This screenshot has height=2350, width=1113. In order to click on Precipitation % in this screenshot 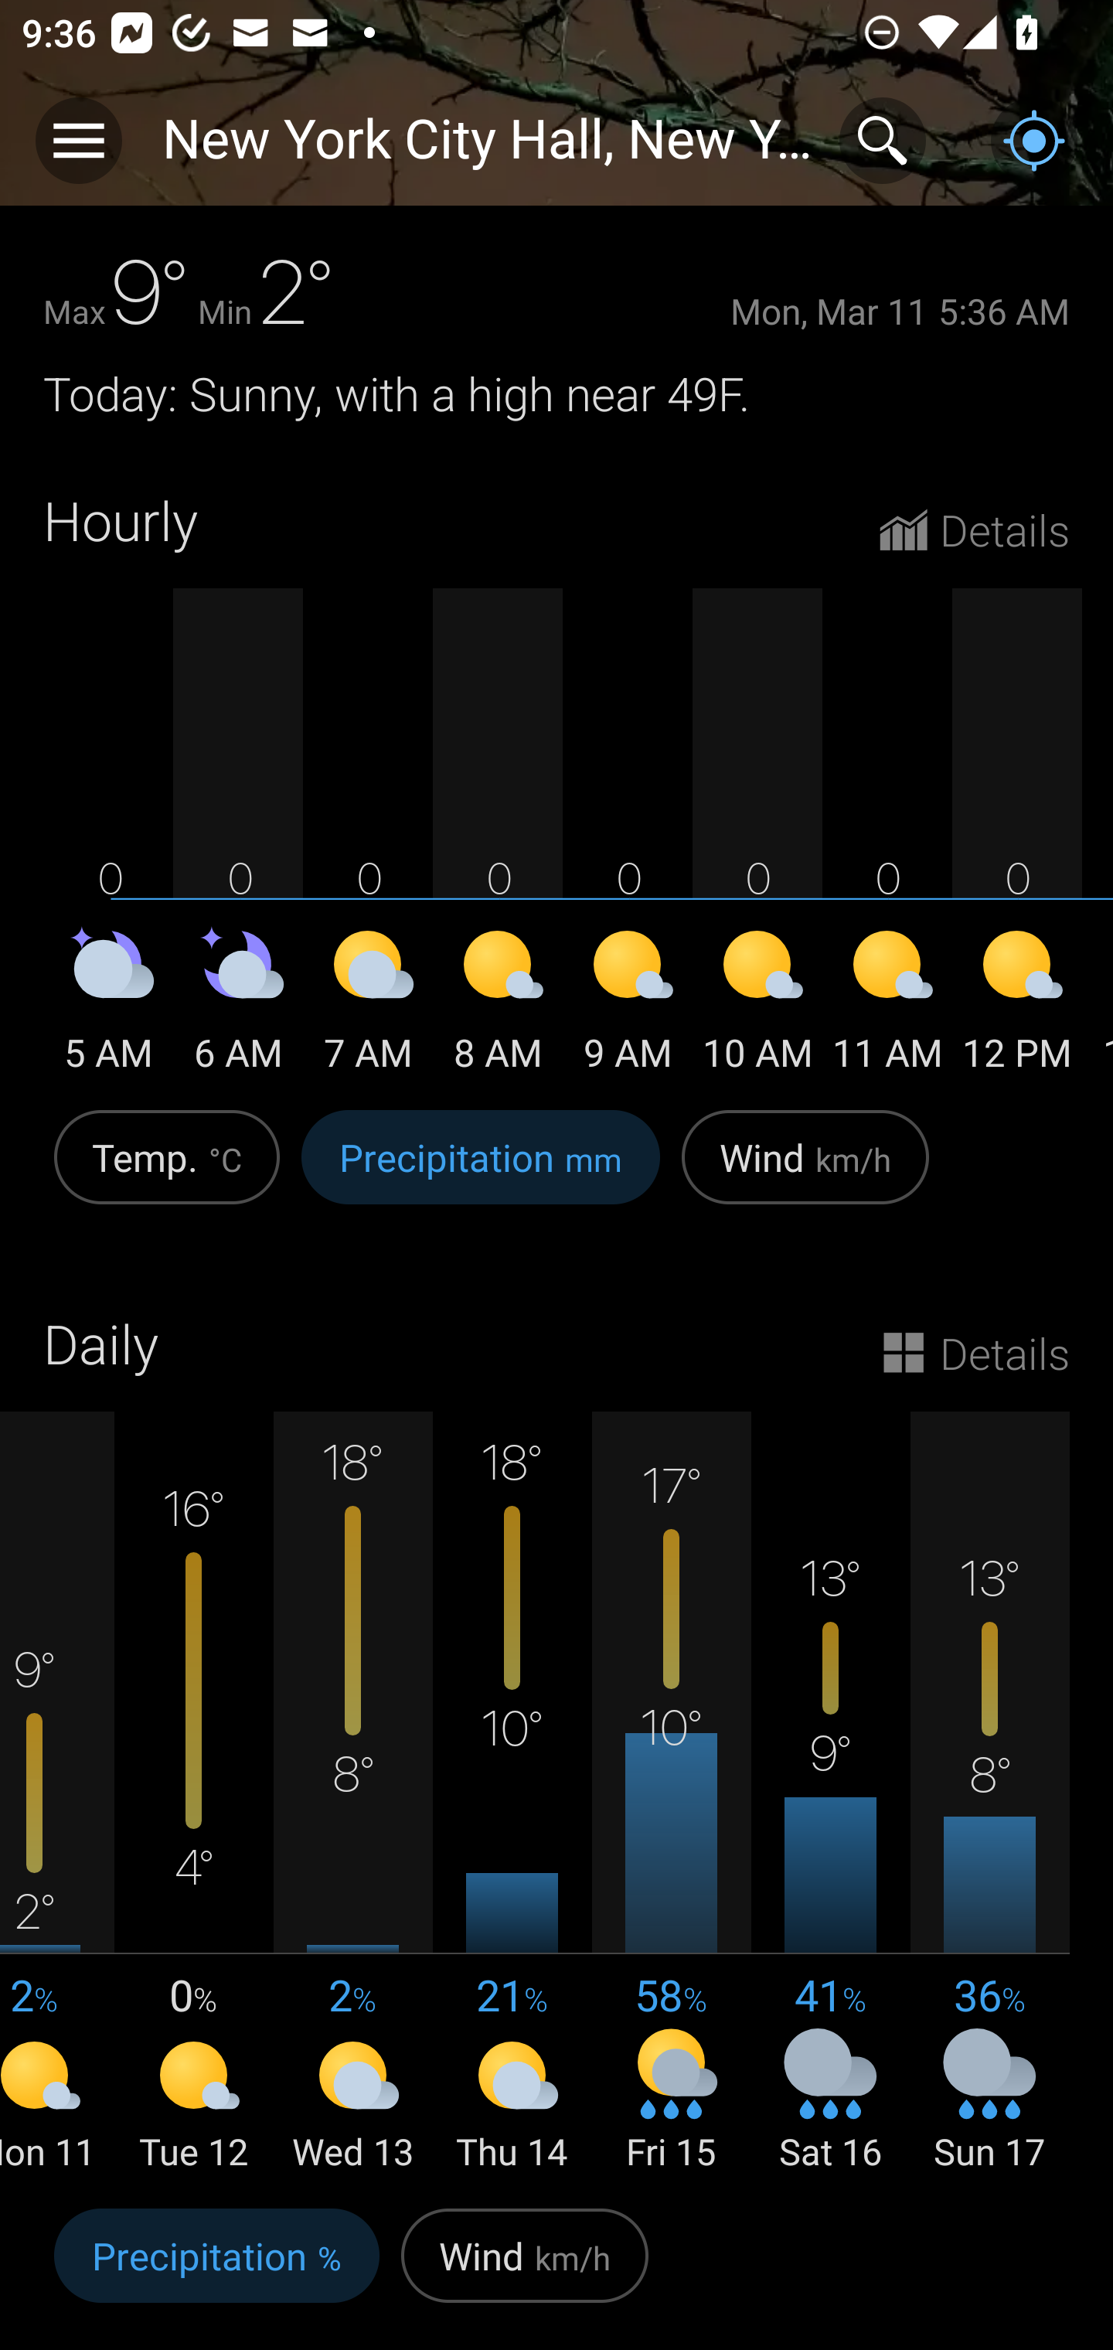, I will do `click(216, 2271)`.